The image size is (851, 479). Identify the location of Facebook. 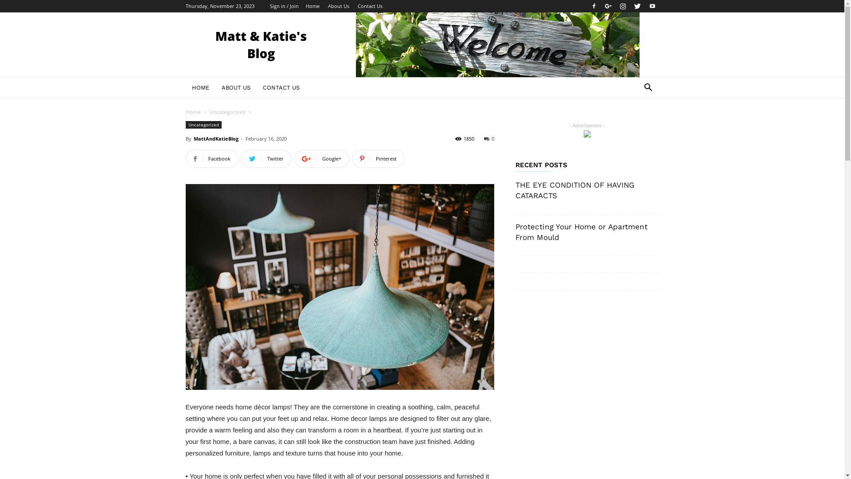
(593, 6).